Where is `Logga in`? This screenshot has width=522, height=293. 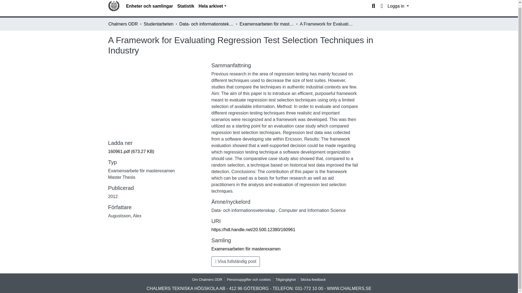 Logga in is located at coordinates (398, 6).